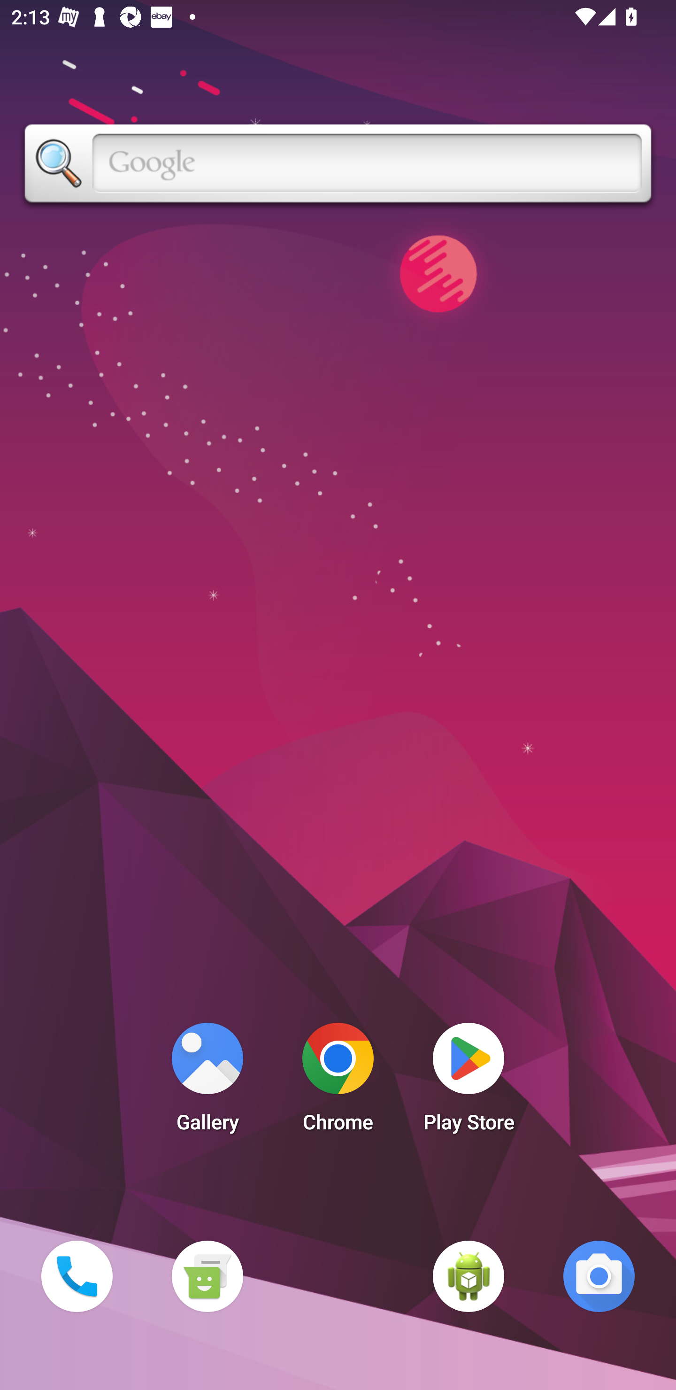  I want to click on WebView Browser Tester, so click(469, 1276).